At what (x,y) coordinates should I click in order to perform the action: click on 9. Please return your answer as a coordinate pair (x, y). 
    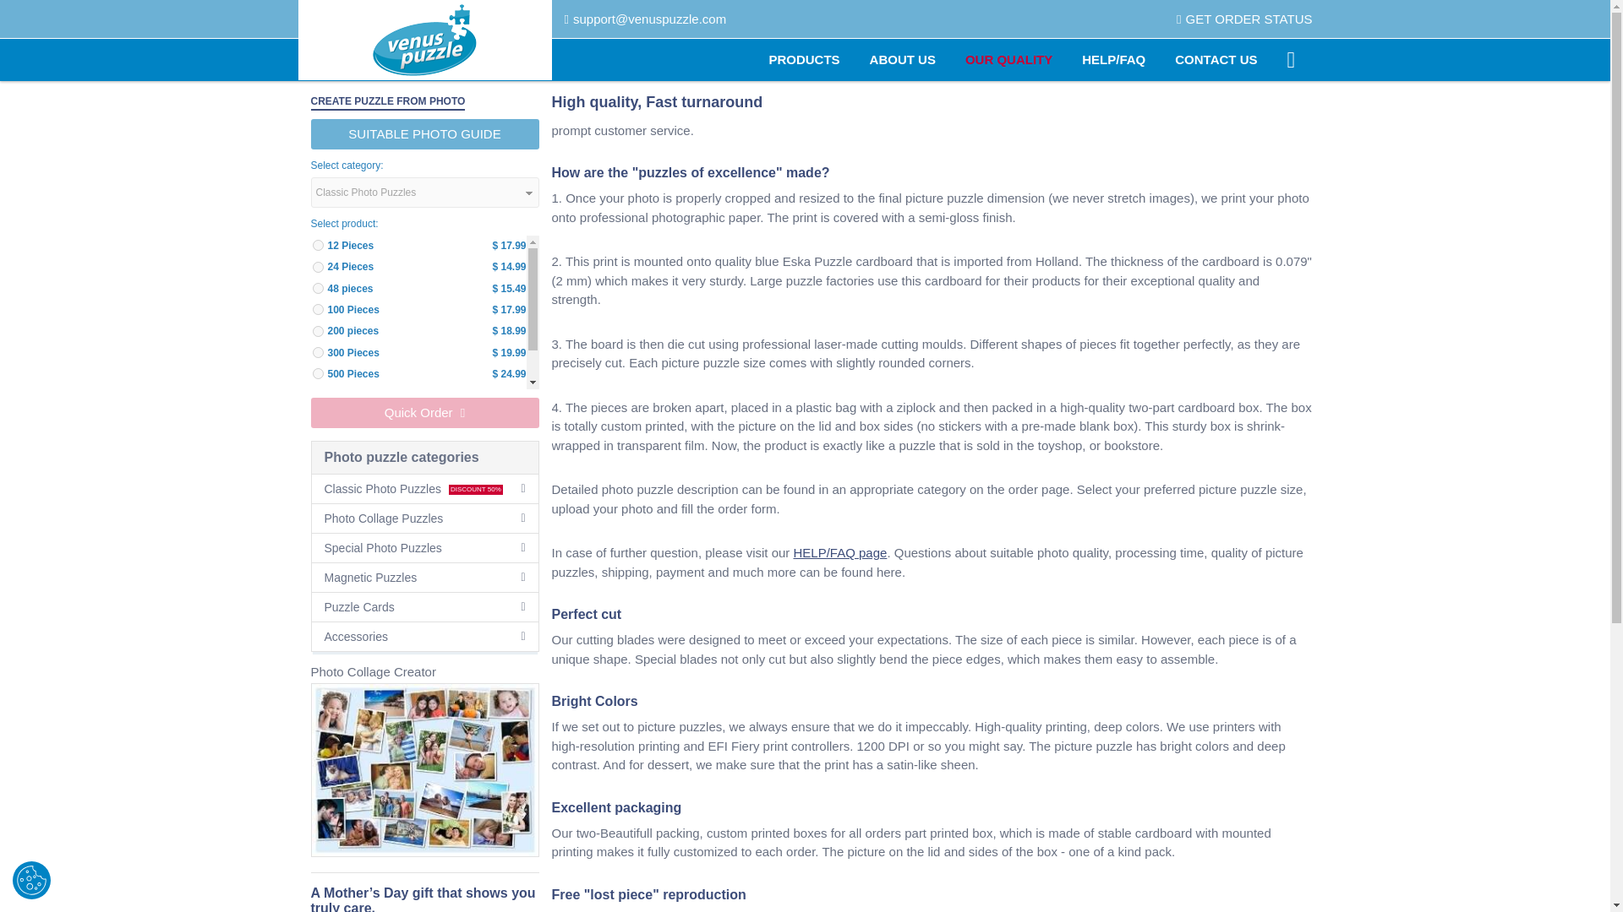
    Looking at the image, I should click on (318, 417).